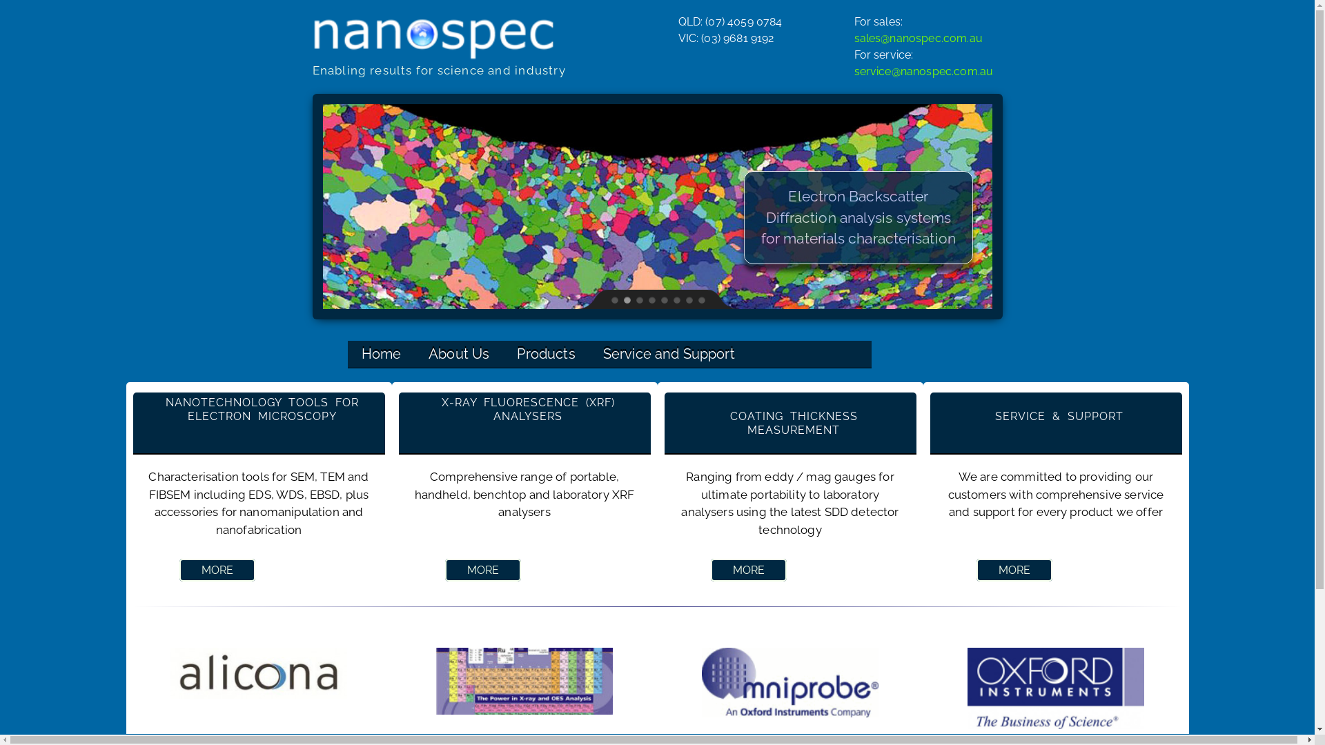 The image size is (1325, 745). What do you see at coordinates (749, 570) in the screenshot?
I see `MORE` at bounding box center [749, 570].